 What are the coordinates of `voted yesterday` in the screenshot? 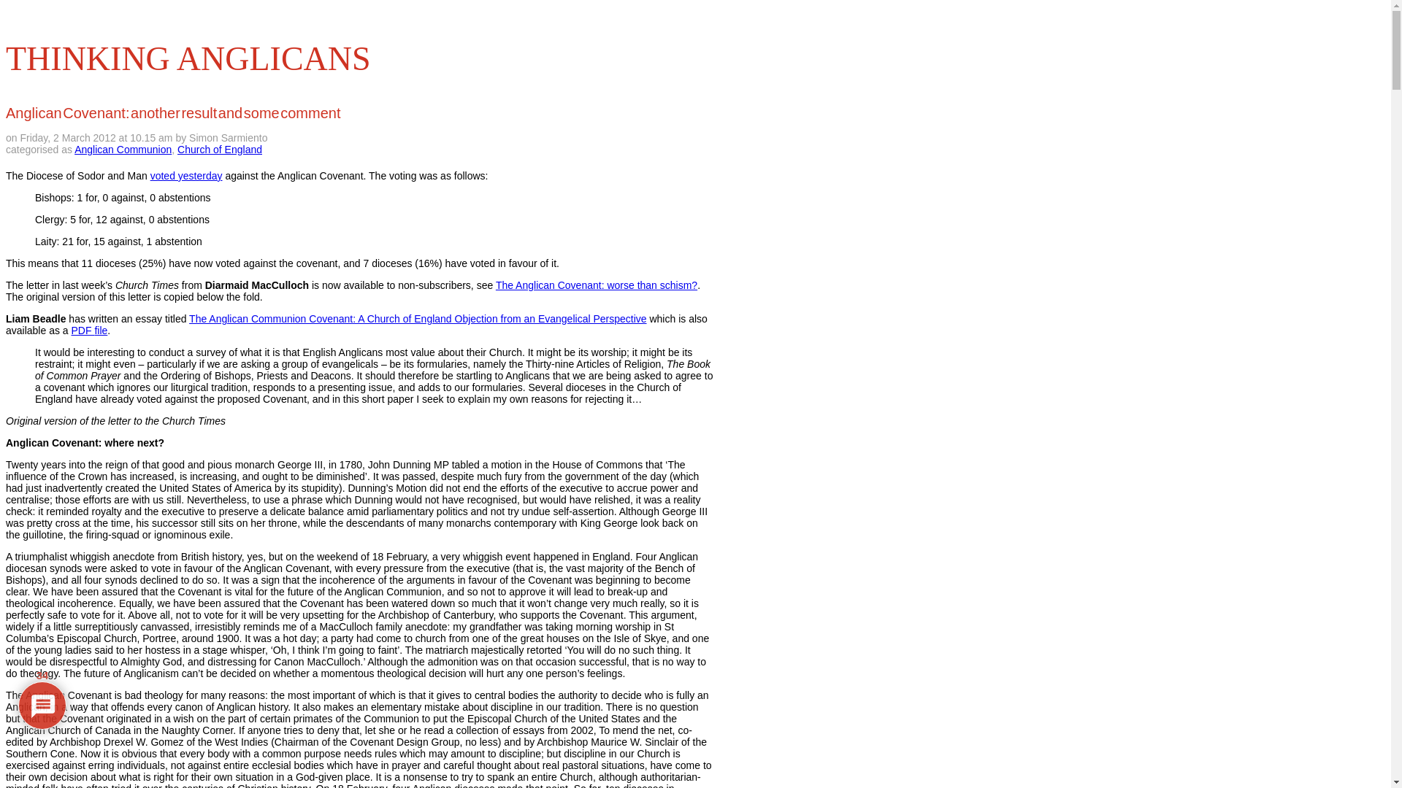 It's located at (186, 176).